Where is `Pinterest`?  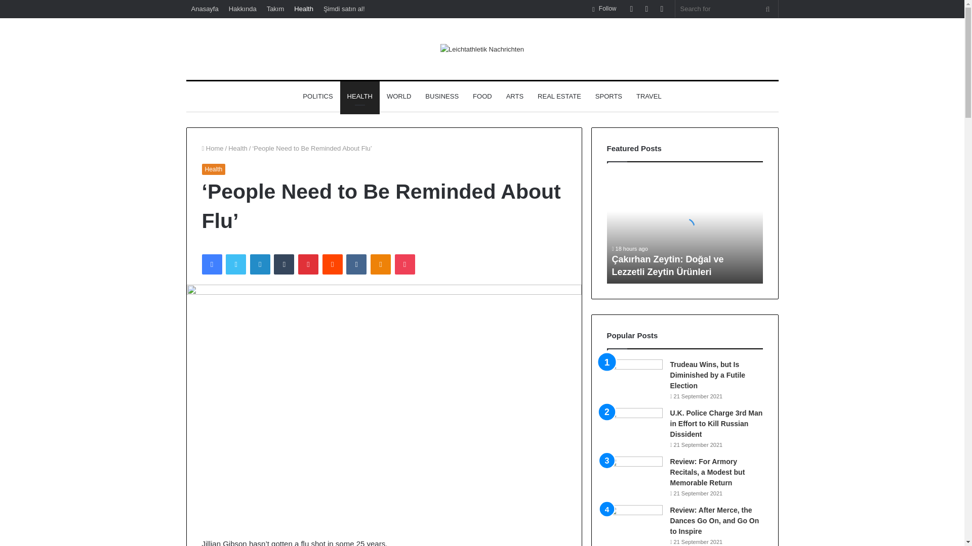
Pinterest is located at coordinates (308, 264).